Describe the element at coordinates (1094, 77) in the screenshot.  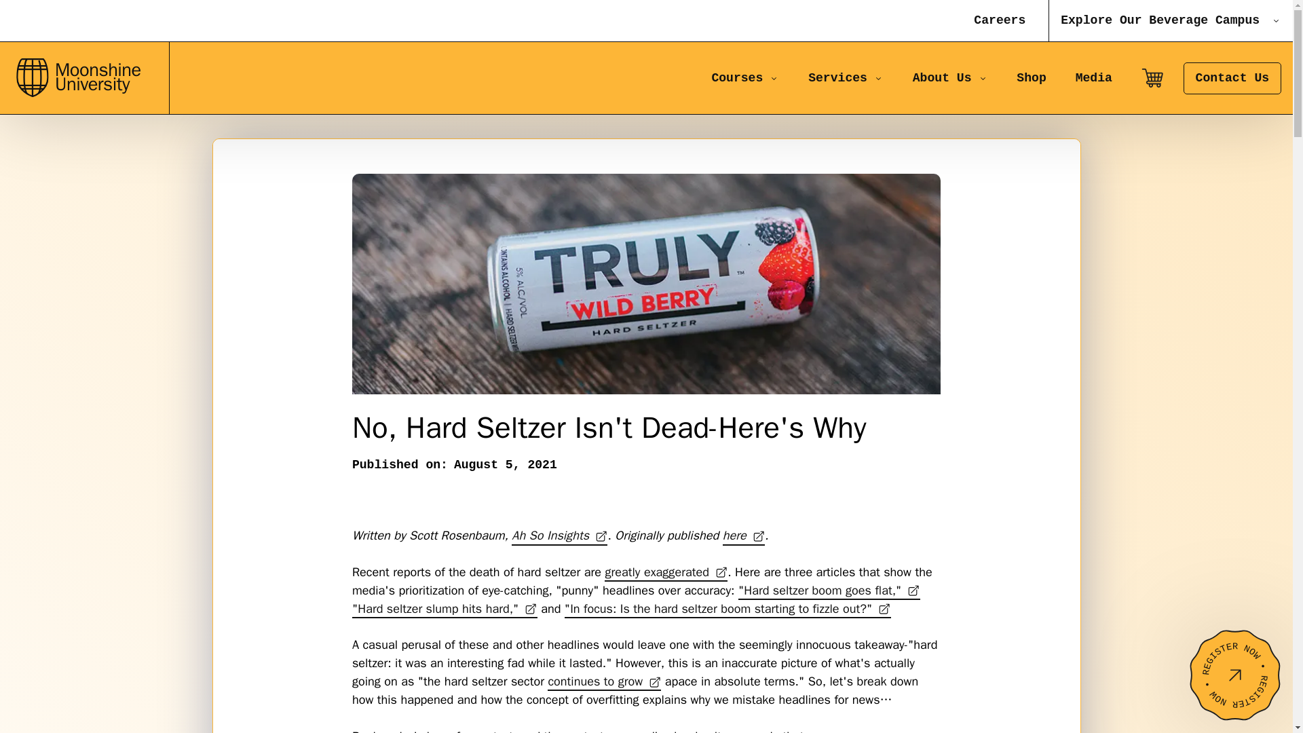
I see `Media` at that location.